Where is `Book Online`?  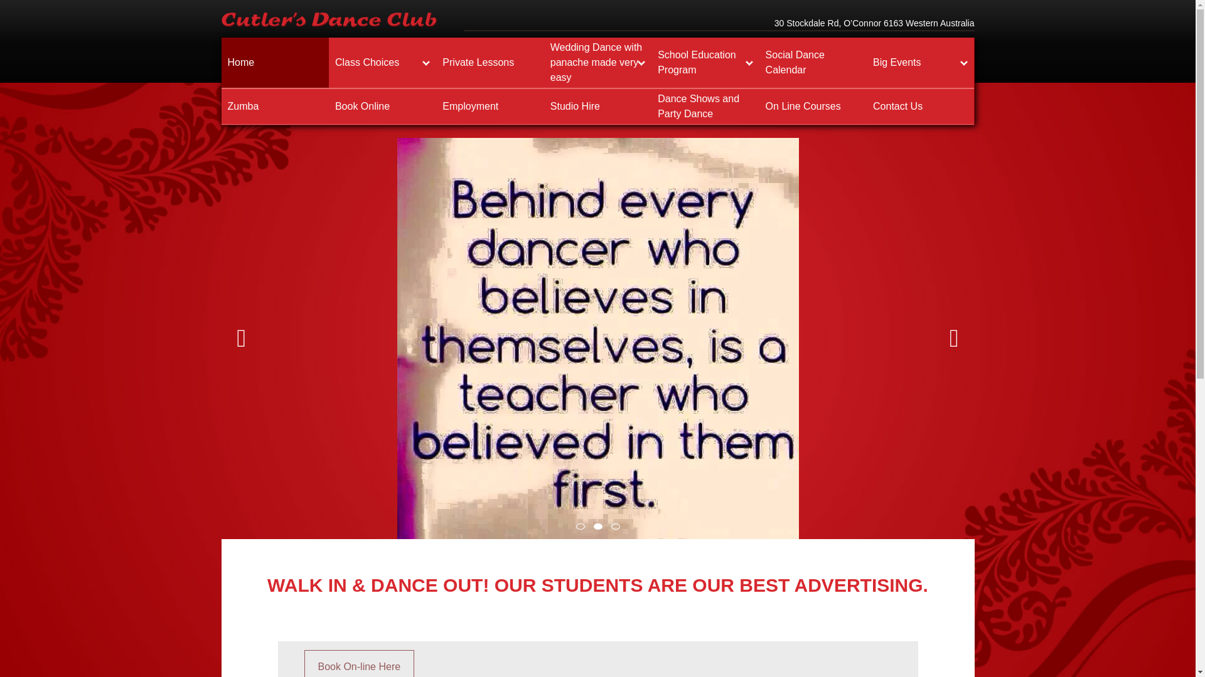
Book Online is located at coordinates (383, 107).